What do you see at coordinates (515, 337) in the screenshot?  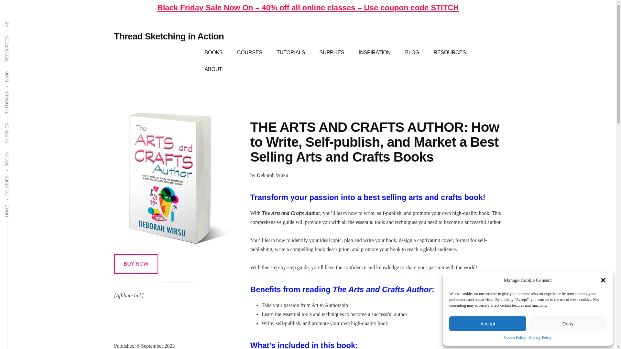 I see `Cookie Policy` at bounding box center [515, 337].